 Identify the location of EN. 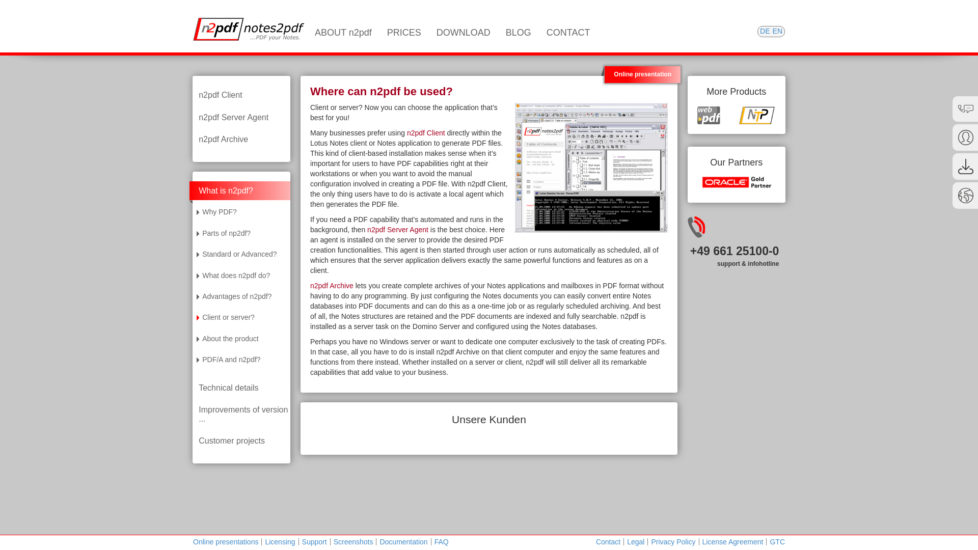
(777, 31).